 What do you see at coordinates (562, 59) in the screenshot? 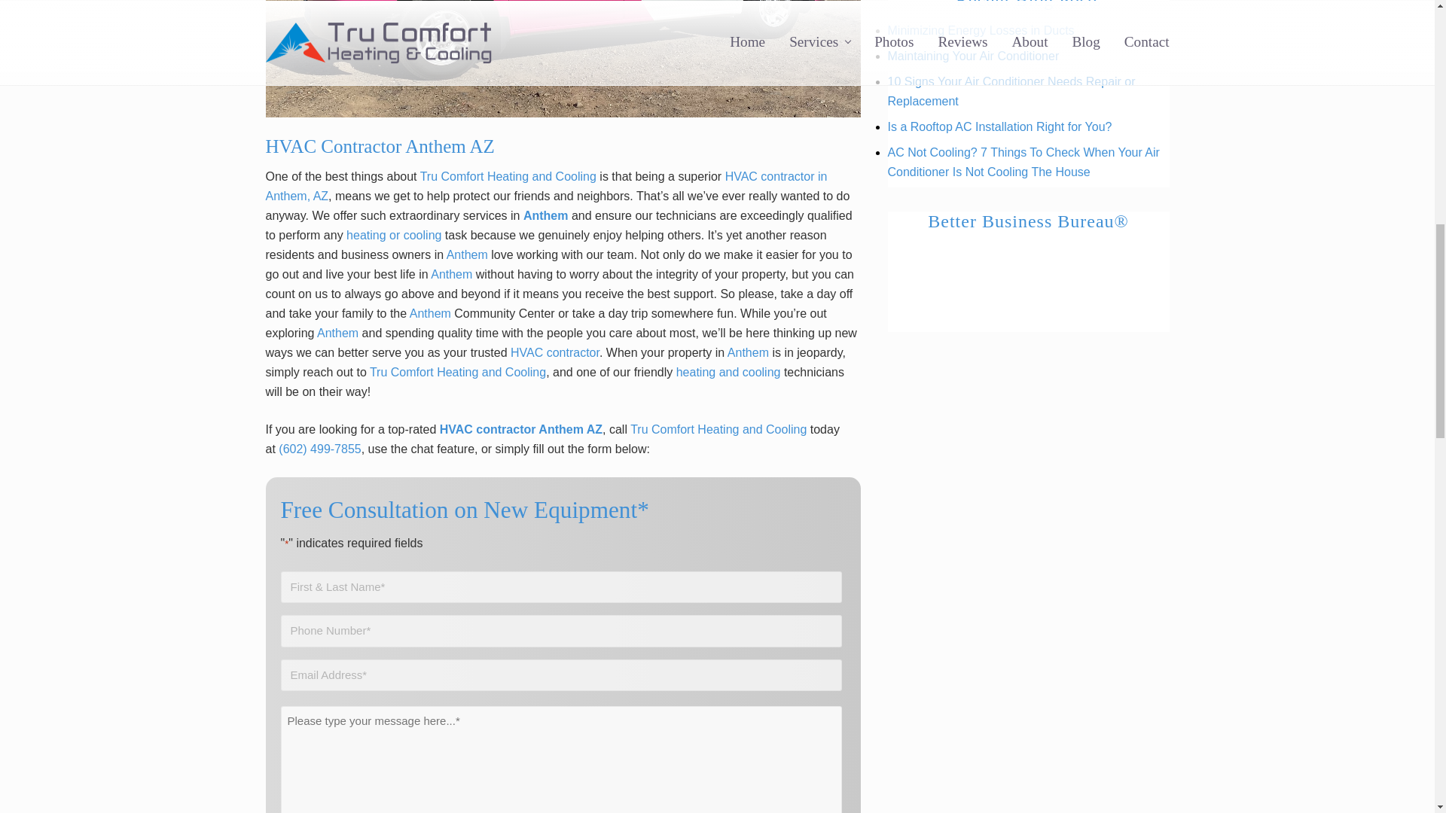
I see `HVAC Contractor Anthem AZ` at bounding box center [562, 59].